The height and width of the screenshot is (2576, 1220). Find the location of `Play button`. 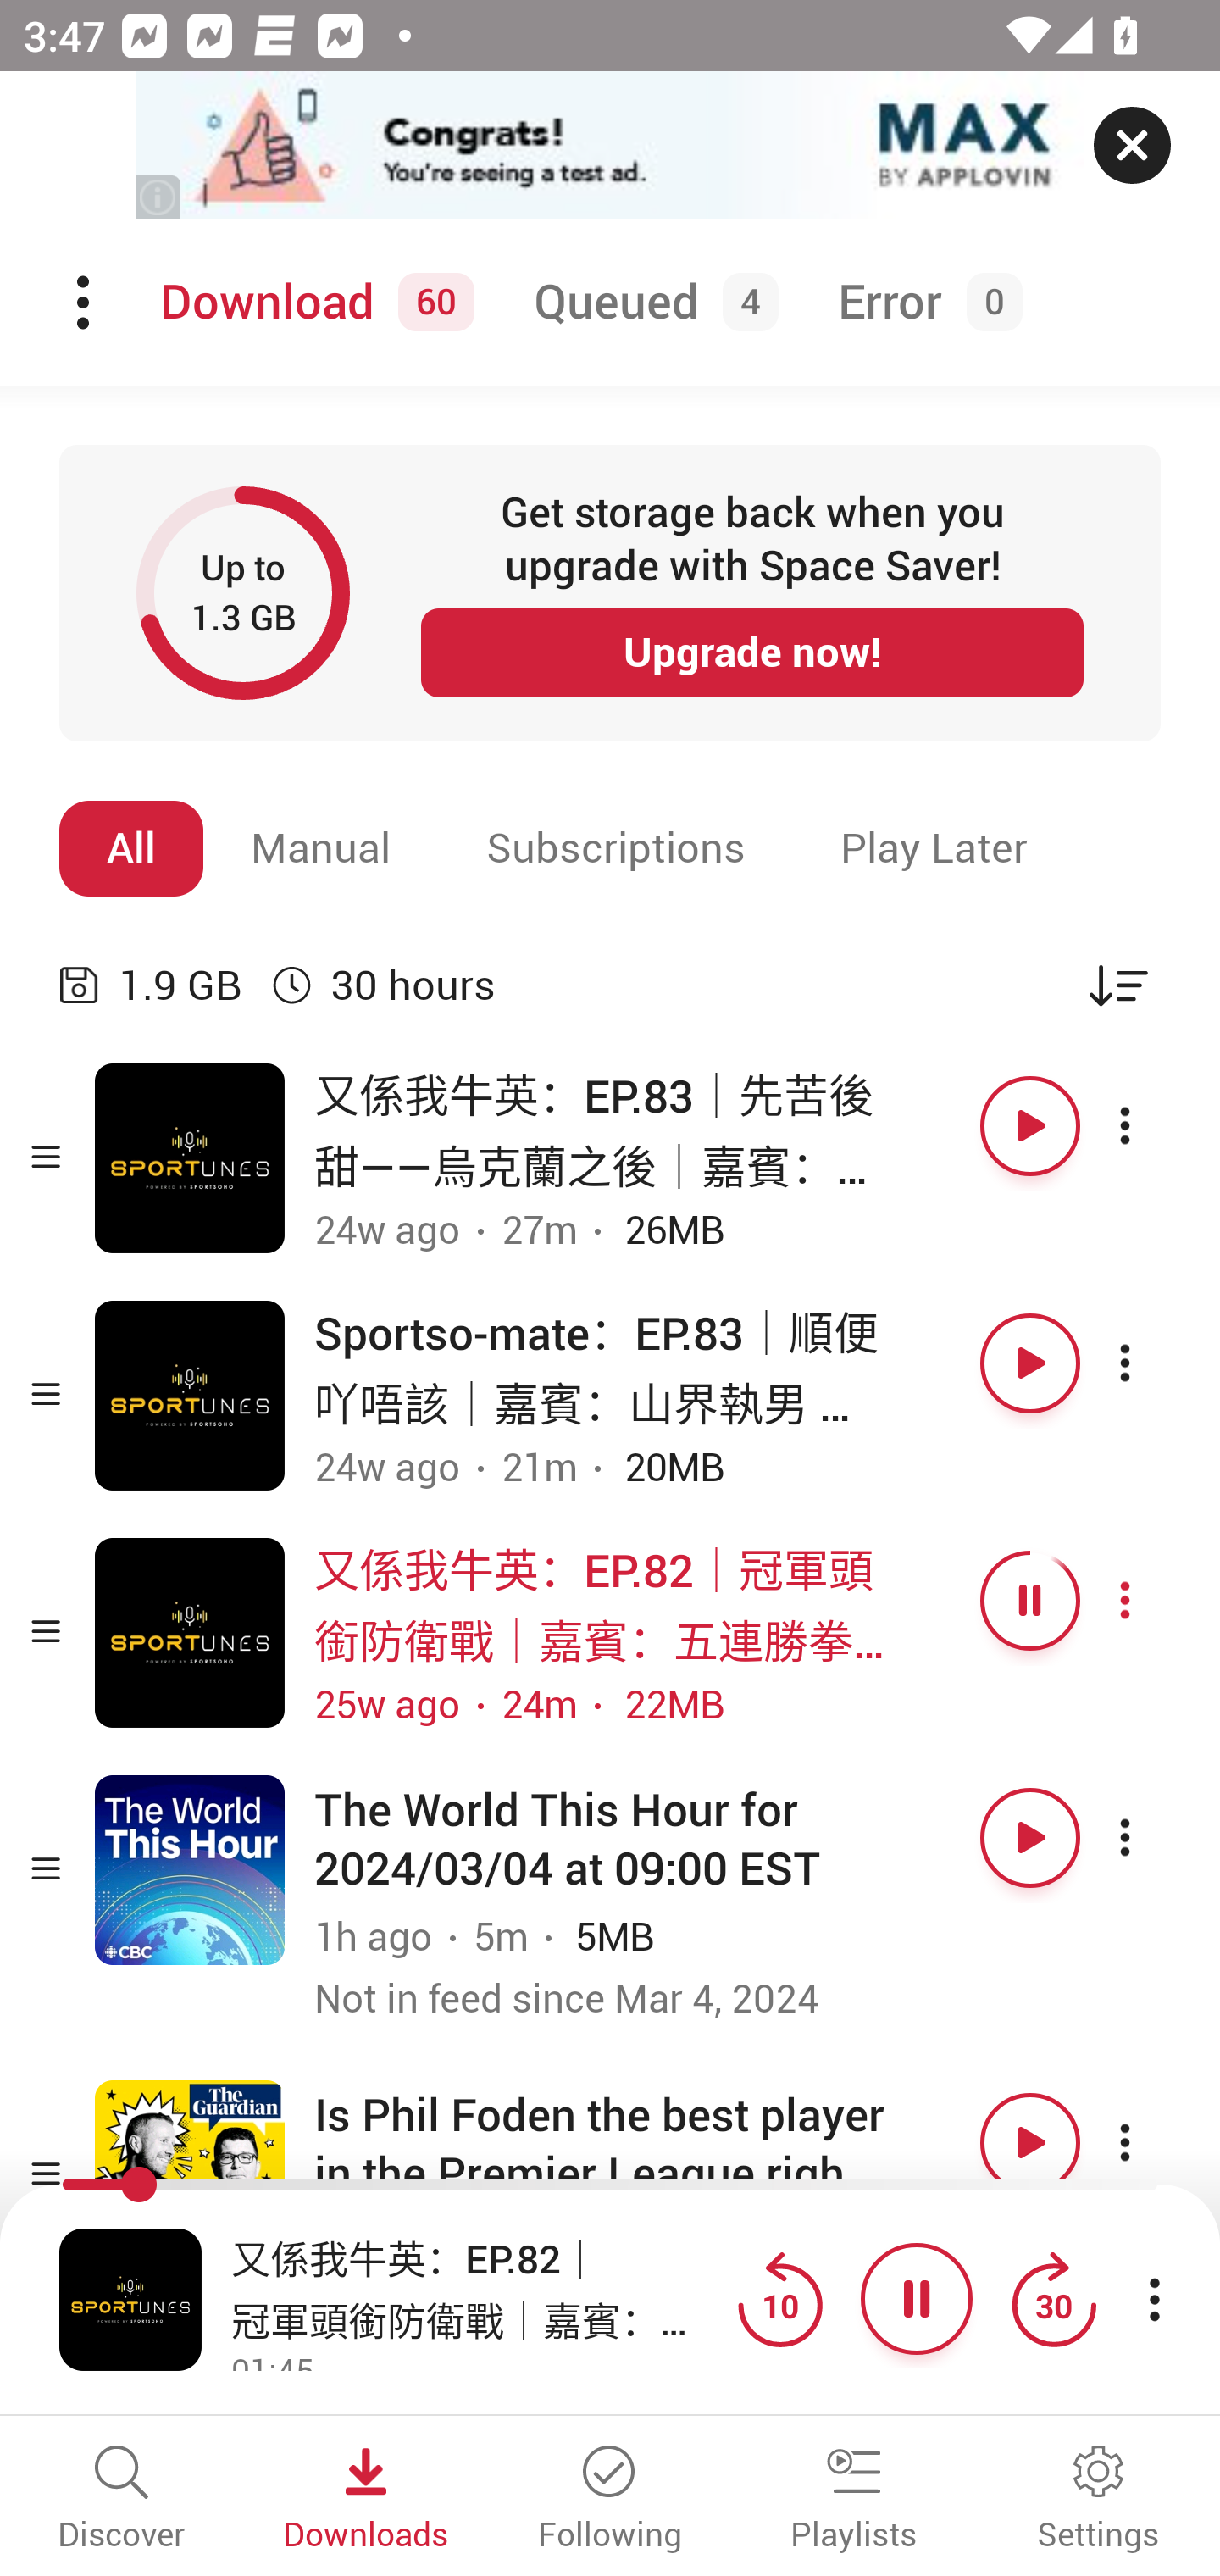

Play button is located at coordinates (1030, 2143).